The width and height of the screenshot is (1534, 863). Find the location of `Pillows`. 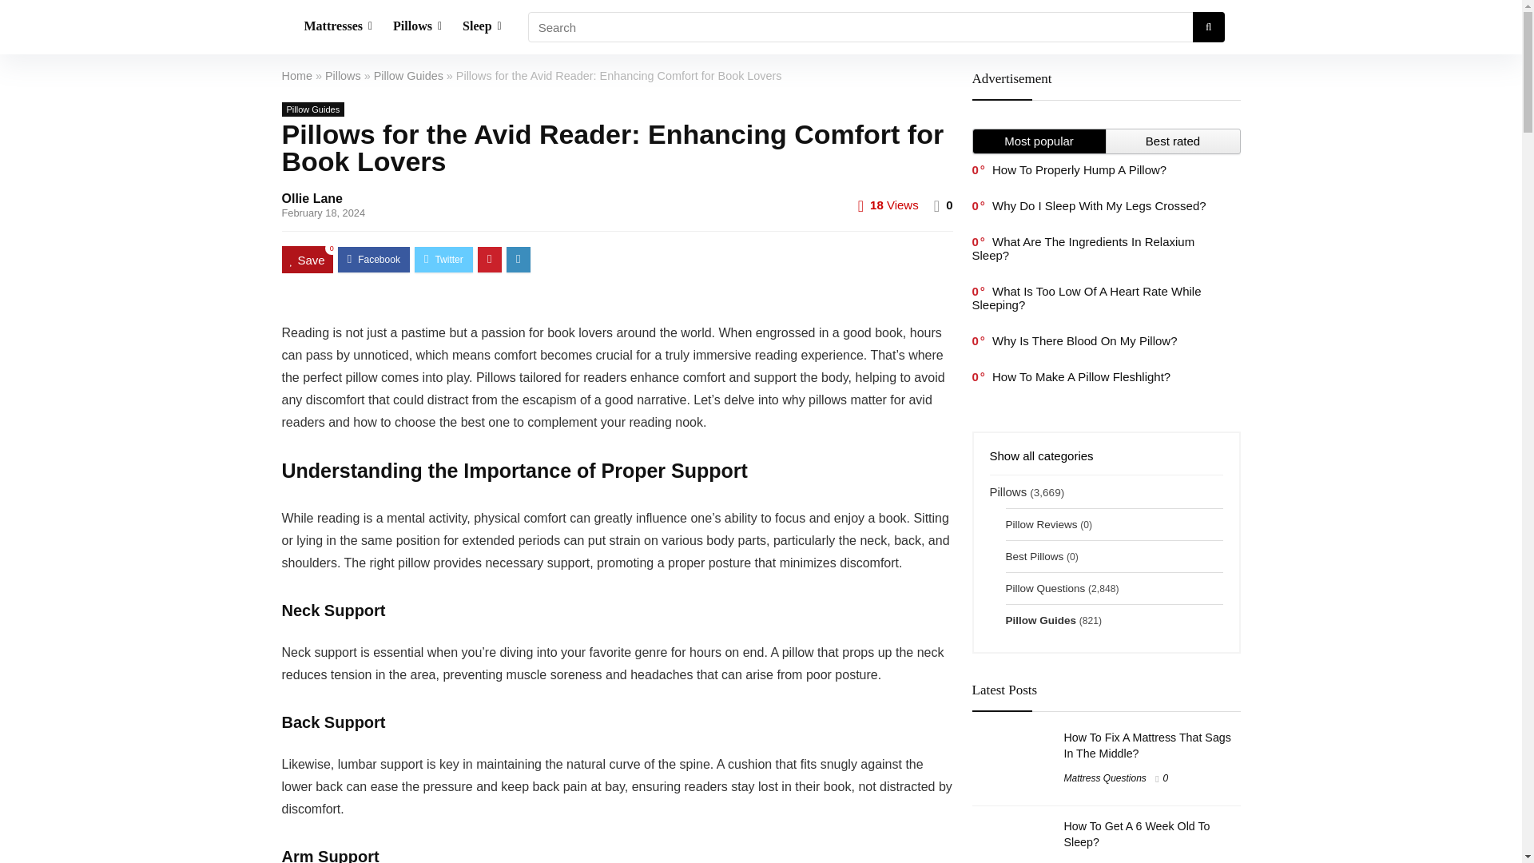

Pillows is located at coordinates (343, 75).